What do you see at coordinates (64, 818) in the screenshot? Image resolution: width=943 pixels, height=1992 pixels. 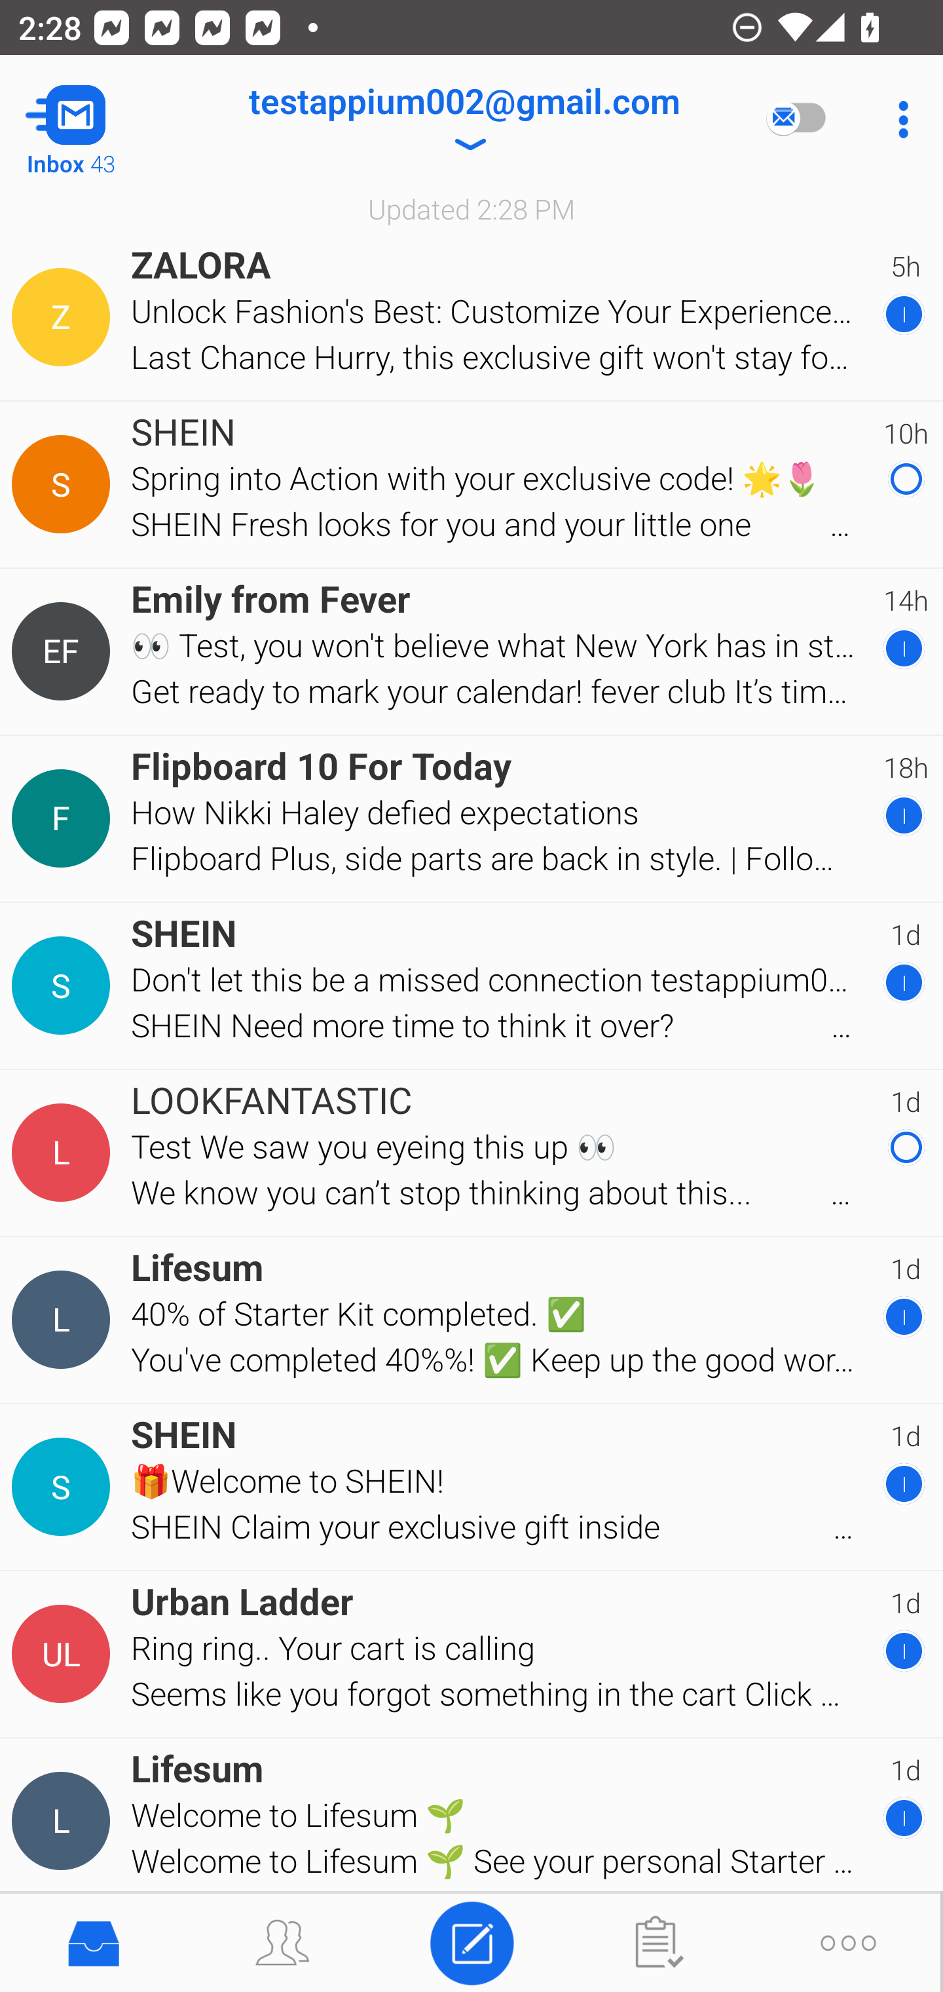 I see `Contact Details` at bounding box center [64, 818].